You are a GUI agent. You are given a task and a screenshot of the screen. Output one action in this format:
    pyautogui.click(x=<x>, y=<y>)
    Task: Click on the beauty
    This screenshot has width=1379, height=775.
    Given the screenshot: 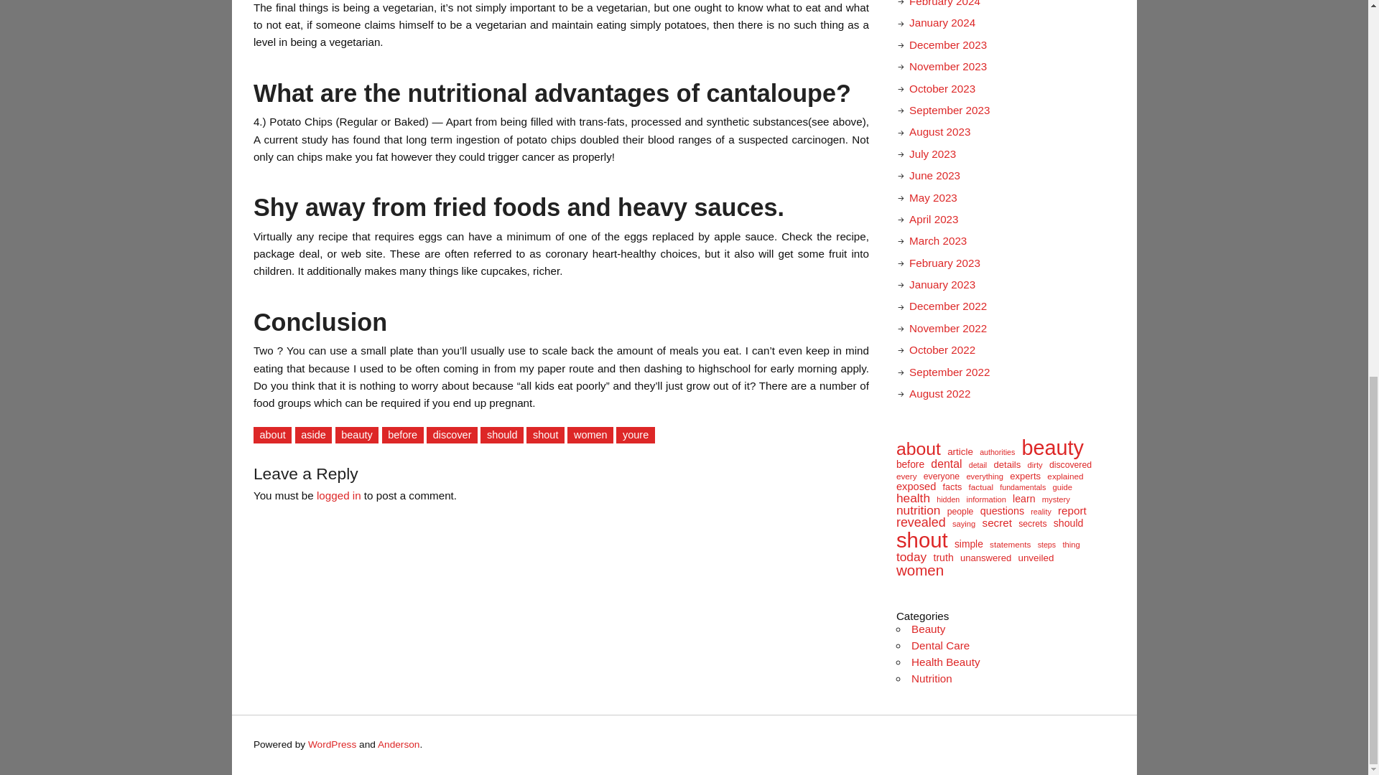 What is the action you would take?
    pyautogui.click(x=357, y=435)
    